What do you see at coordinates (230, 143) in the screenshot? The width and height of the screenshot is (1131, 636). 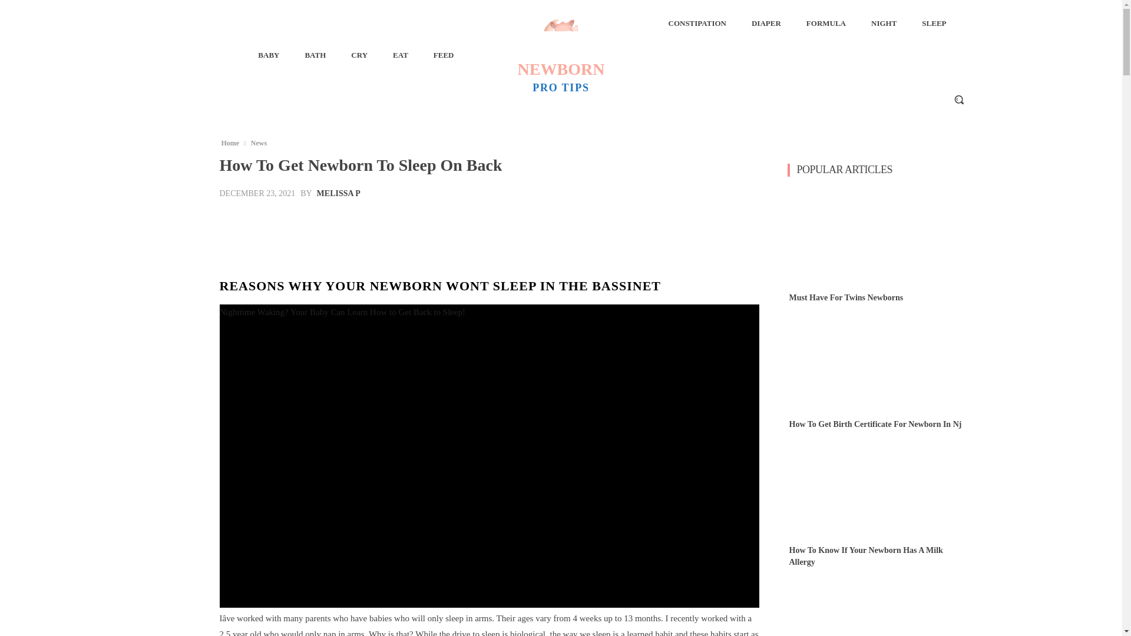 I see `FORMULA` at bounding box center [230, 143].